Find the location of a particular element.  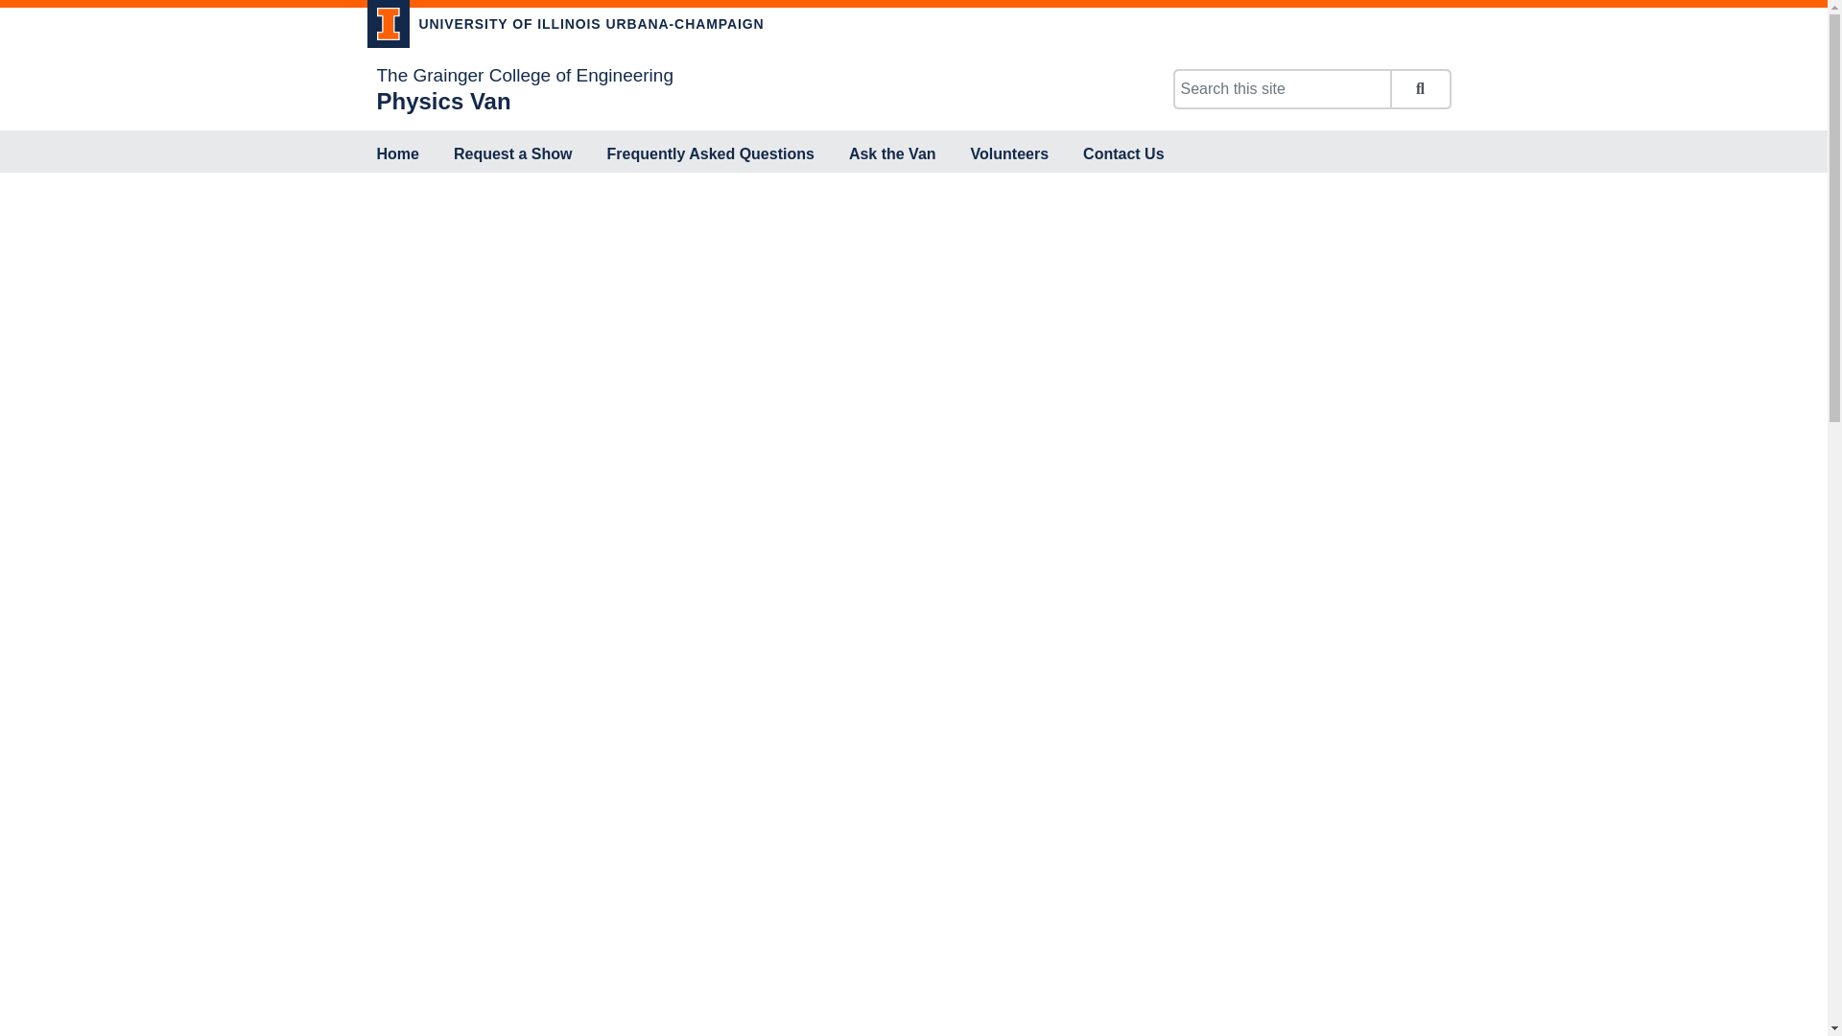

Volunteers is located at coordinates (1010, 155).